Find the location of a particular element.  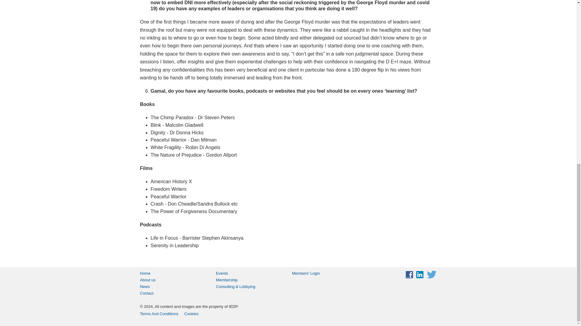

Events is located at coordinates (250, 273).